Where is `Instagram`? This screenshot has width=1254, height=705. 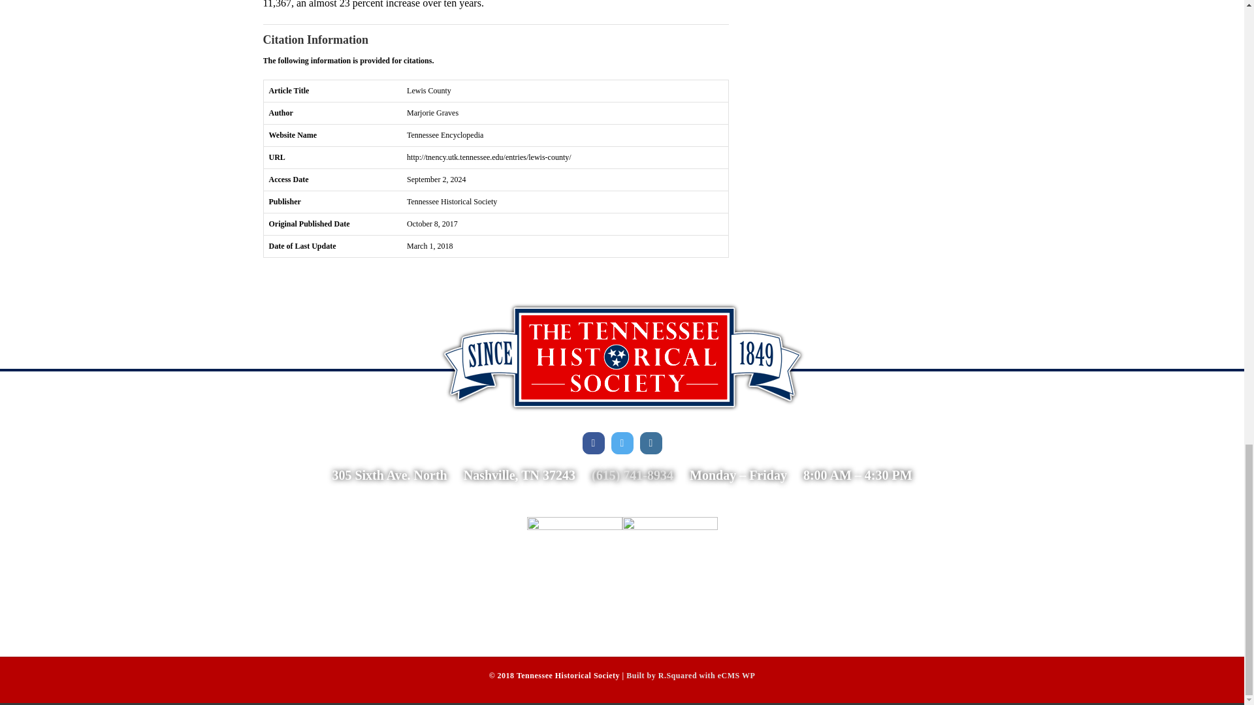 Instagram is located at coordinates (651, 443).